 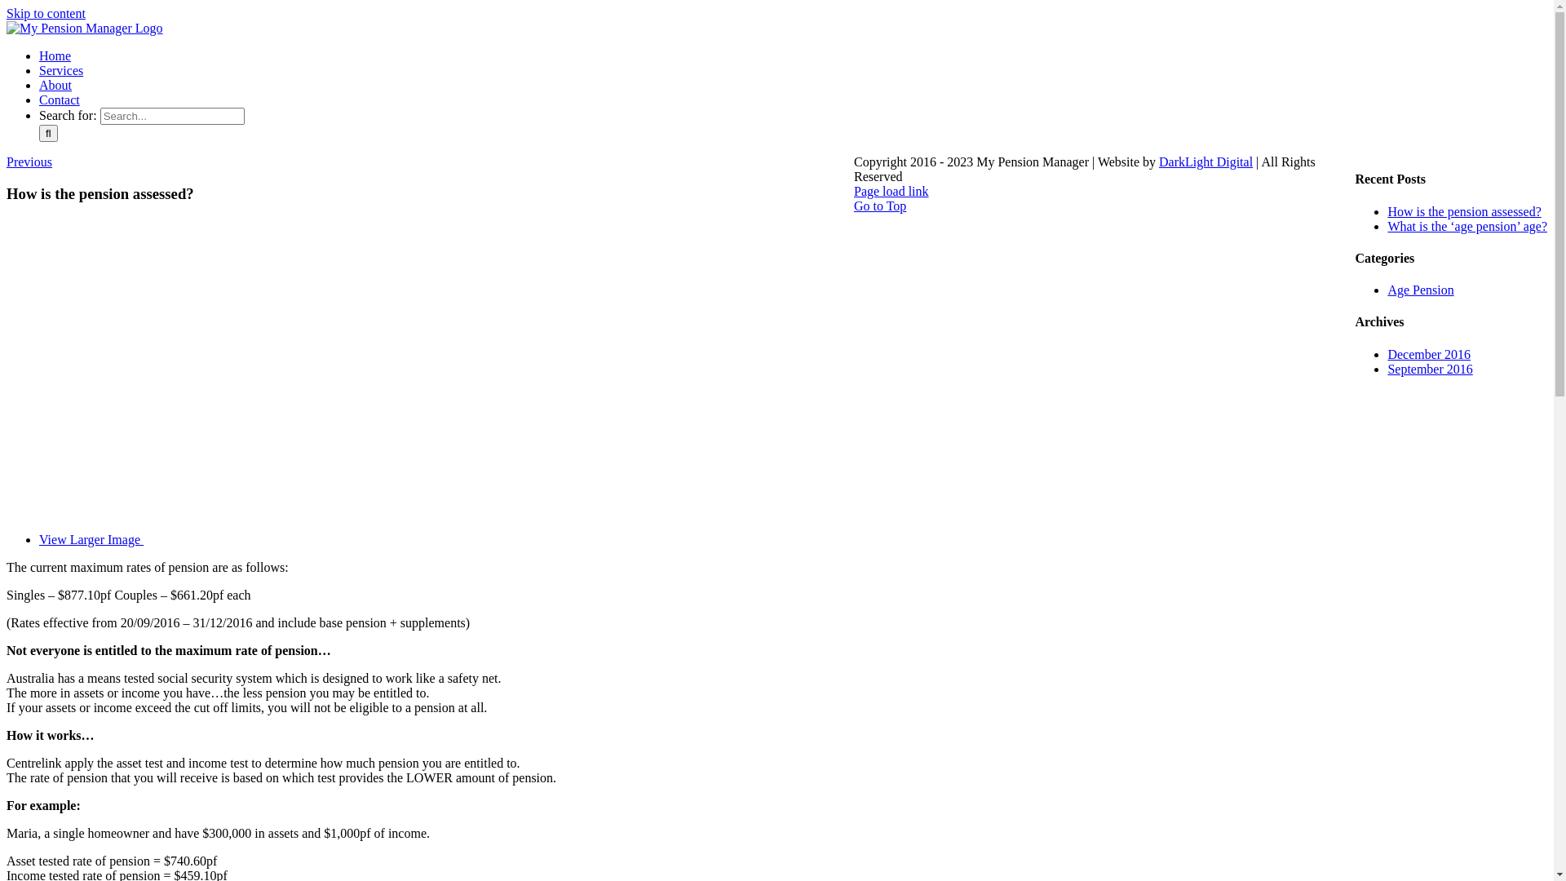 What do you see at coordinates (1464, 212) in the screenshot?
I see `How is the pension assessed?` at bounding box center [1464, 212].